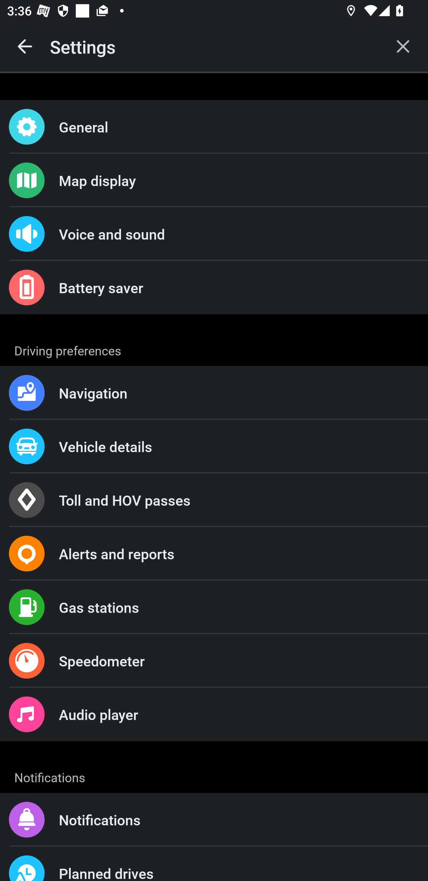  I want to click on Alerts and reports, so click(214, 554).